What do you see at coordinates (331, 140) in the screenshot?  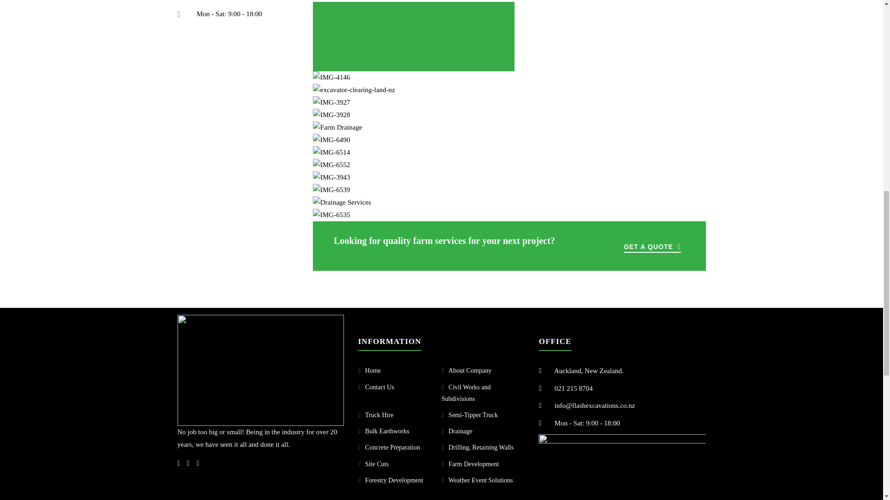 I see `IMG-6490` at bounding box center [331, 140].